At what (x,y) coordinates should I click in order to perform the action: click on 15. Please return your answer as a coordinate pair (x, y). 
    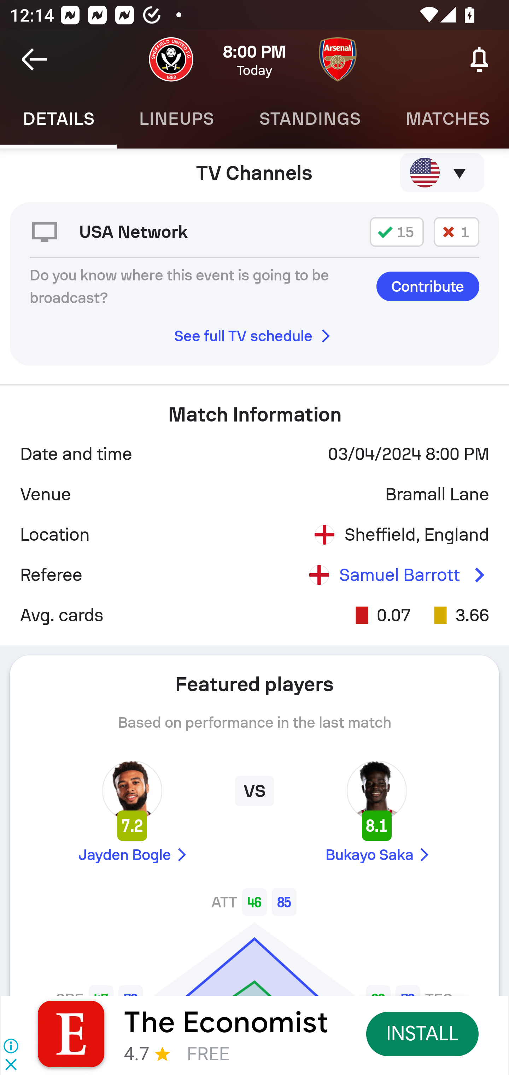
    Looking at the image, I should click on (397, 232).